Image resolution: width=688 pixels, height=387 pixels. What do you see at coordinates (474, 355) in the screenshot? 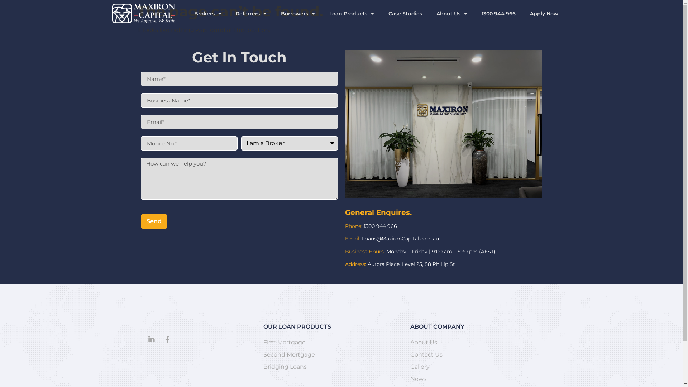
I see `Contact Us` at bounding box center [474, 355].